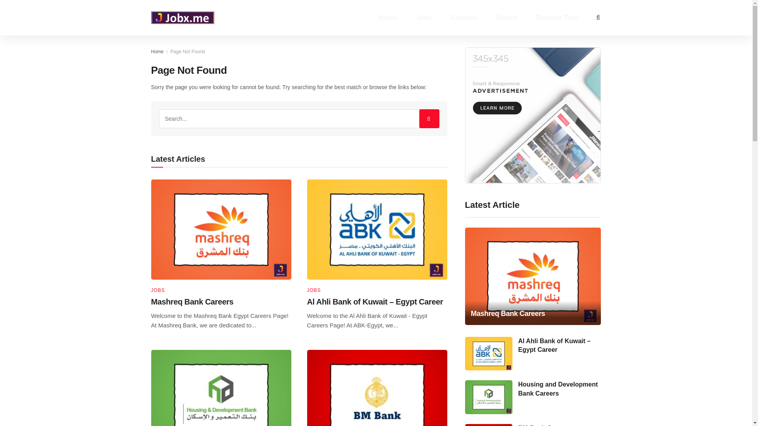  Describe the element at coordinates (460, 17) in the screenshot. I see `Courses` at that location.